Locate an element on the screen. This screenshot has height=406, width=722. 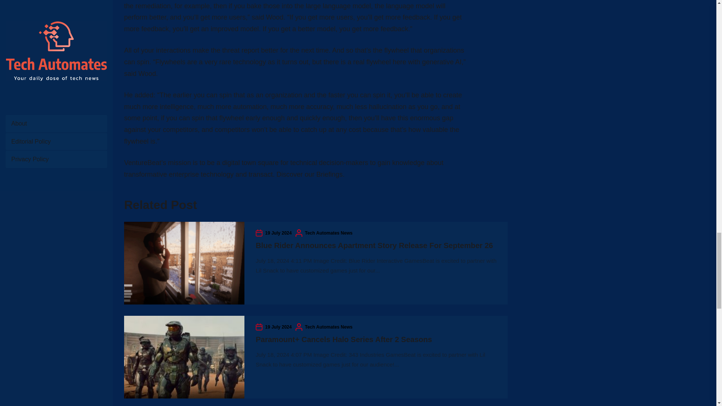
19 July 2024 is located at coordinates (278, 233).